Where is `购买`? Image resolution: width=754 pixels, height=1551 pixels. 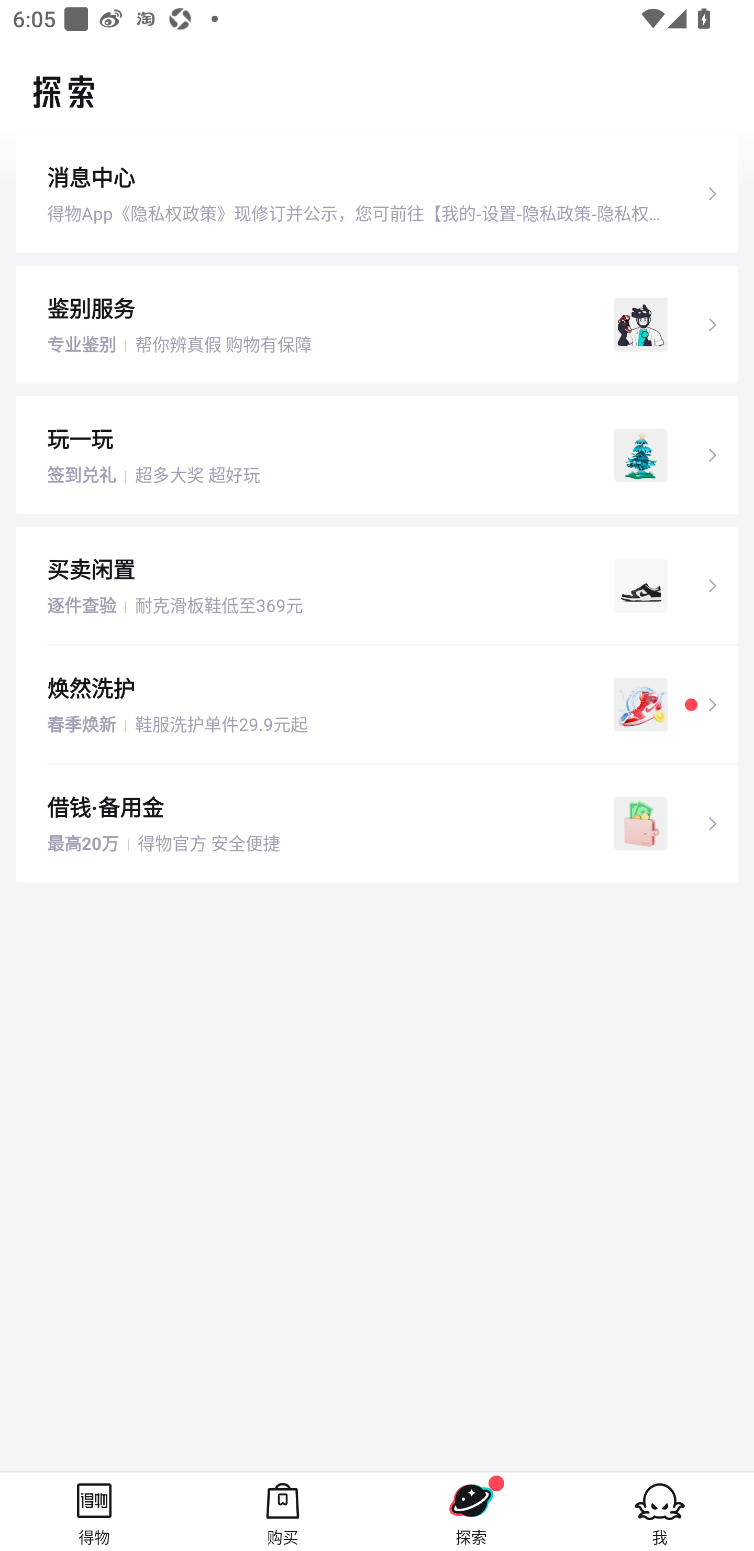 购买 is located at coordinates (283, 1511).